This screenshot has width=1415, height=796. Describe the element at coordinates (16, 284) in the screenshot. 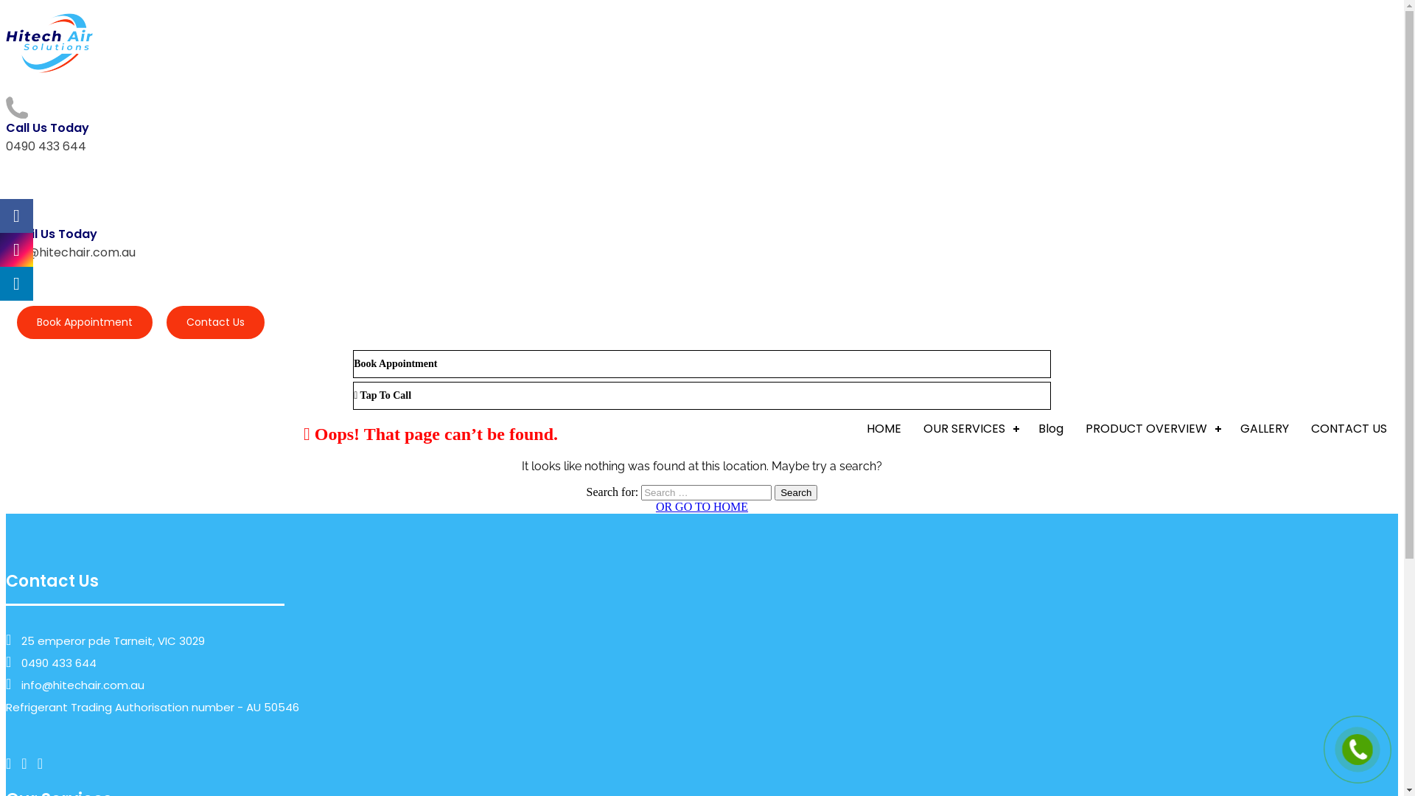

I see `share with: linkedin` at that location.